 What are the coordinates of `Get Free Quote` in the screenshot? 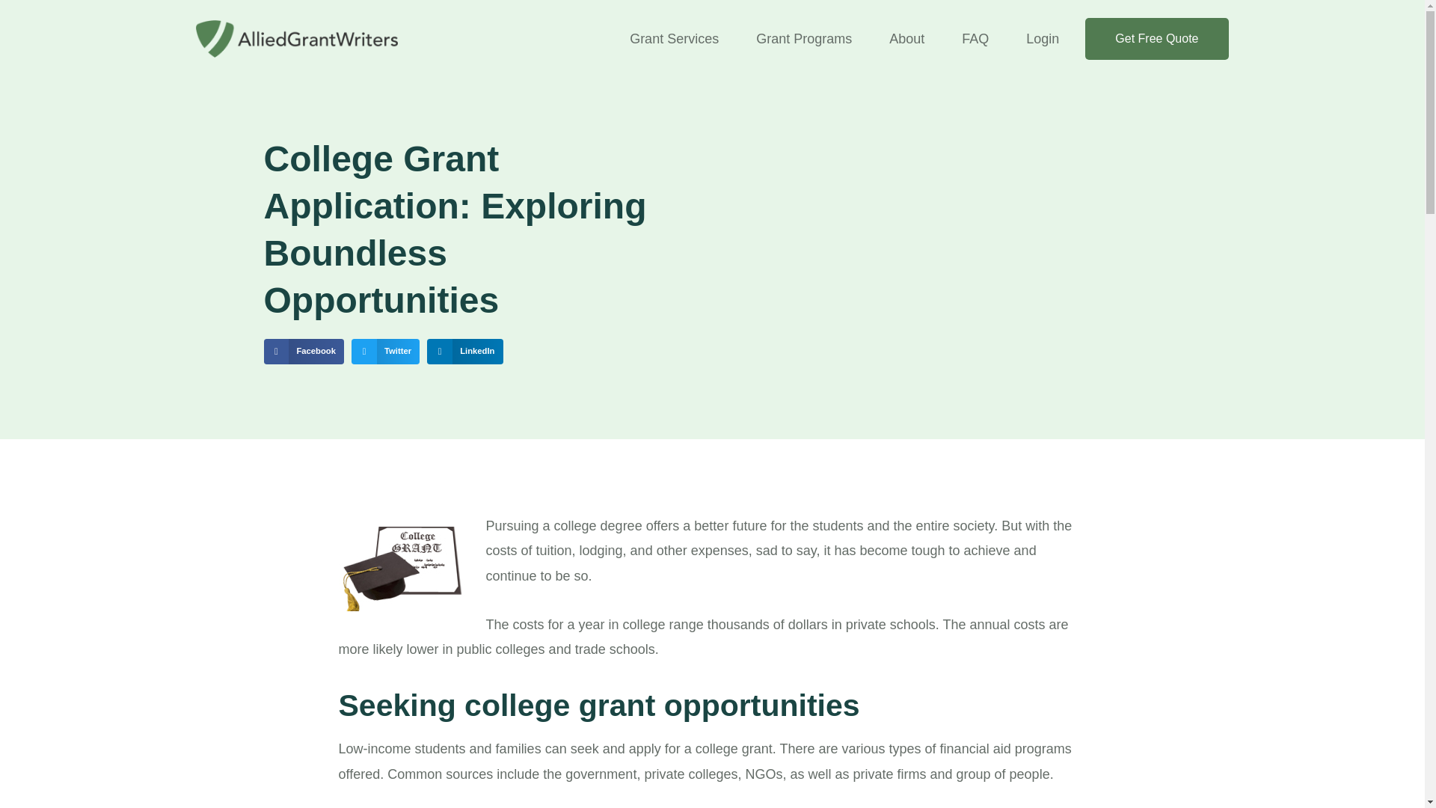 It's located at (1156, 38).